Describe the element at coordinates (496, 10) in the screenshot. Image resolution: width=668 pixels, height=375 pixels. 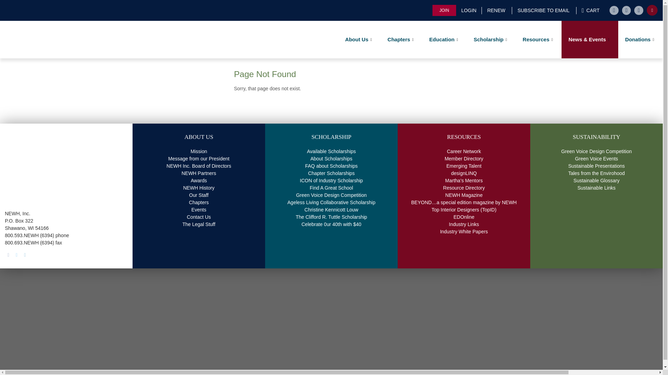
I see `RENEW` at that location.